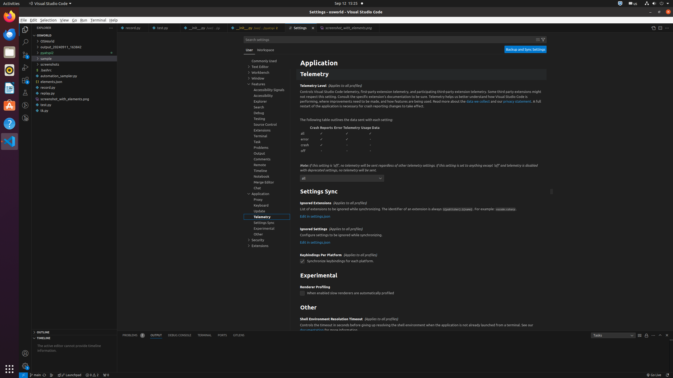  I want to click on Close (Ctrl+W), so click(375, 28).